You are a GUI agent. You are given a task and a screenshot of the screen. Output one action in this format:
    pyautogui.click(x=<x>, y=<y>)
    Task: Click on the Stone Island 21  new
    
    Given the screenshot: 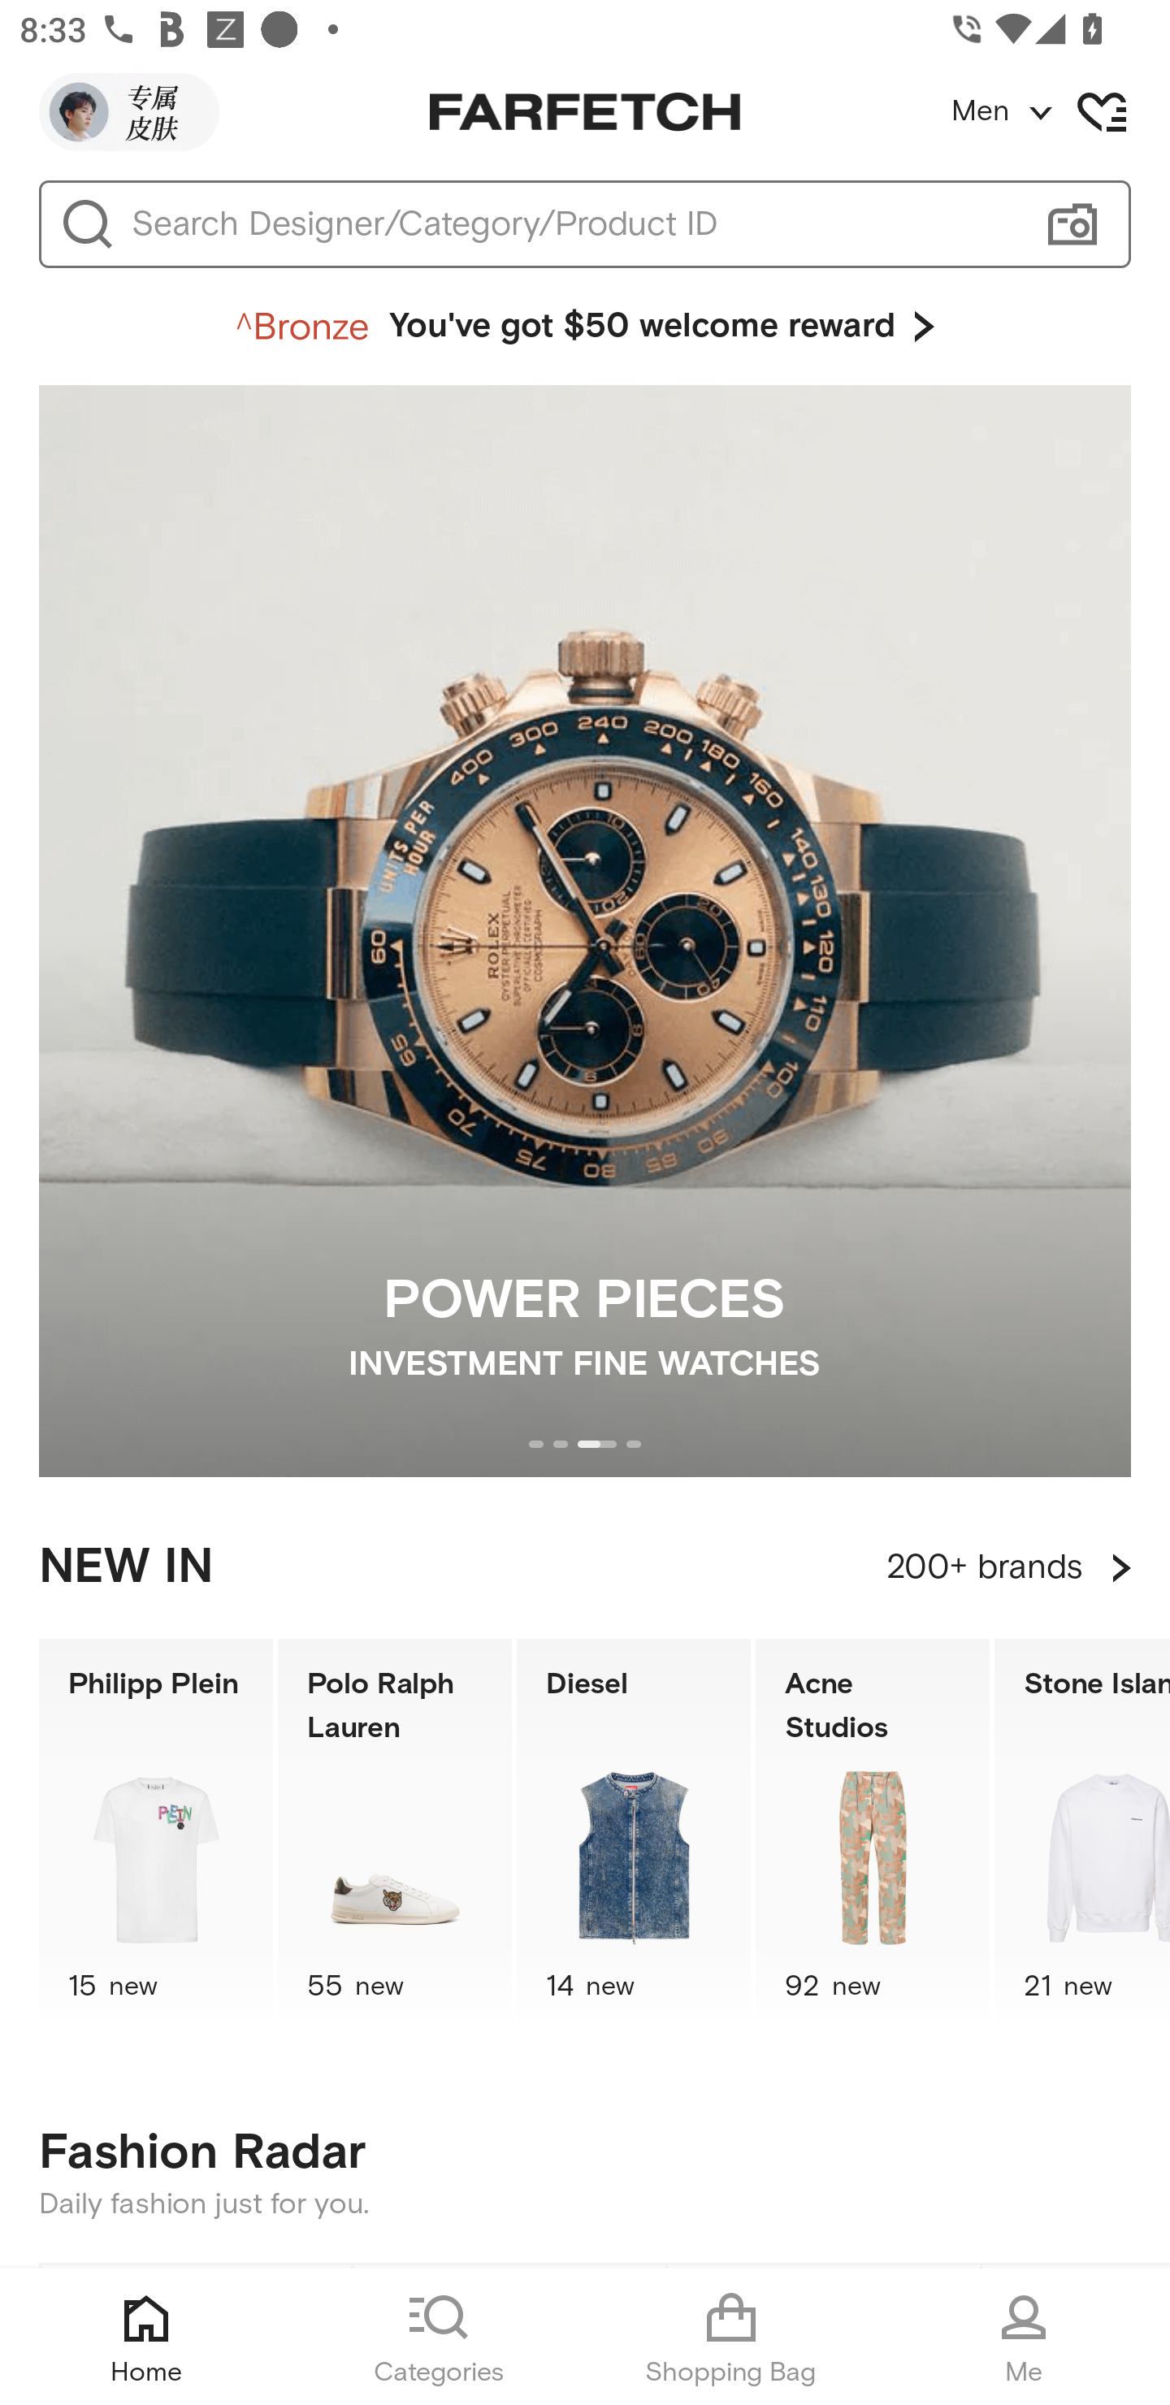 What is the action you would take?
    pyautogui.click(x=1082, y=1836)
    